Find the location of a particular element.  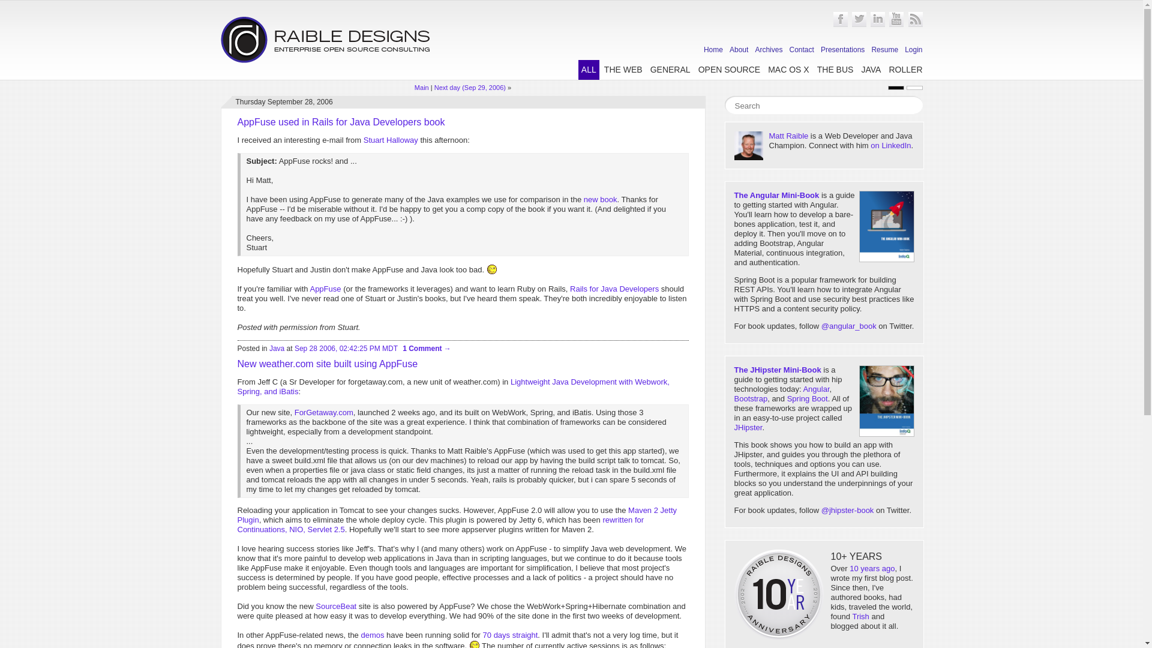

LinkedIn is located at coordinates (877, 25).